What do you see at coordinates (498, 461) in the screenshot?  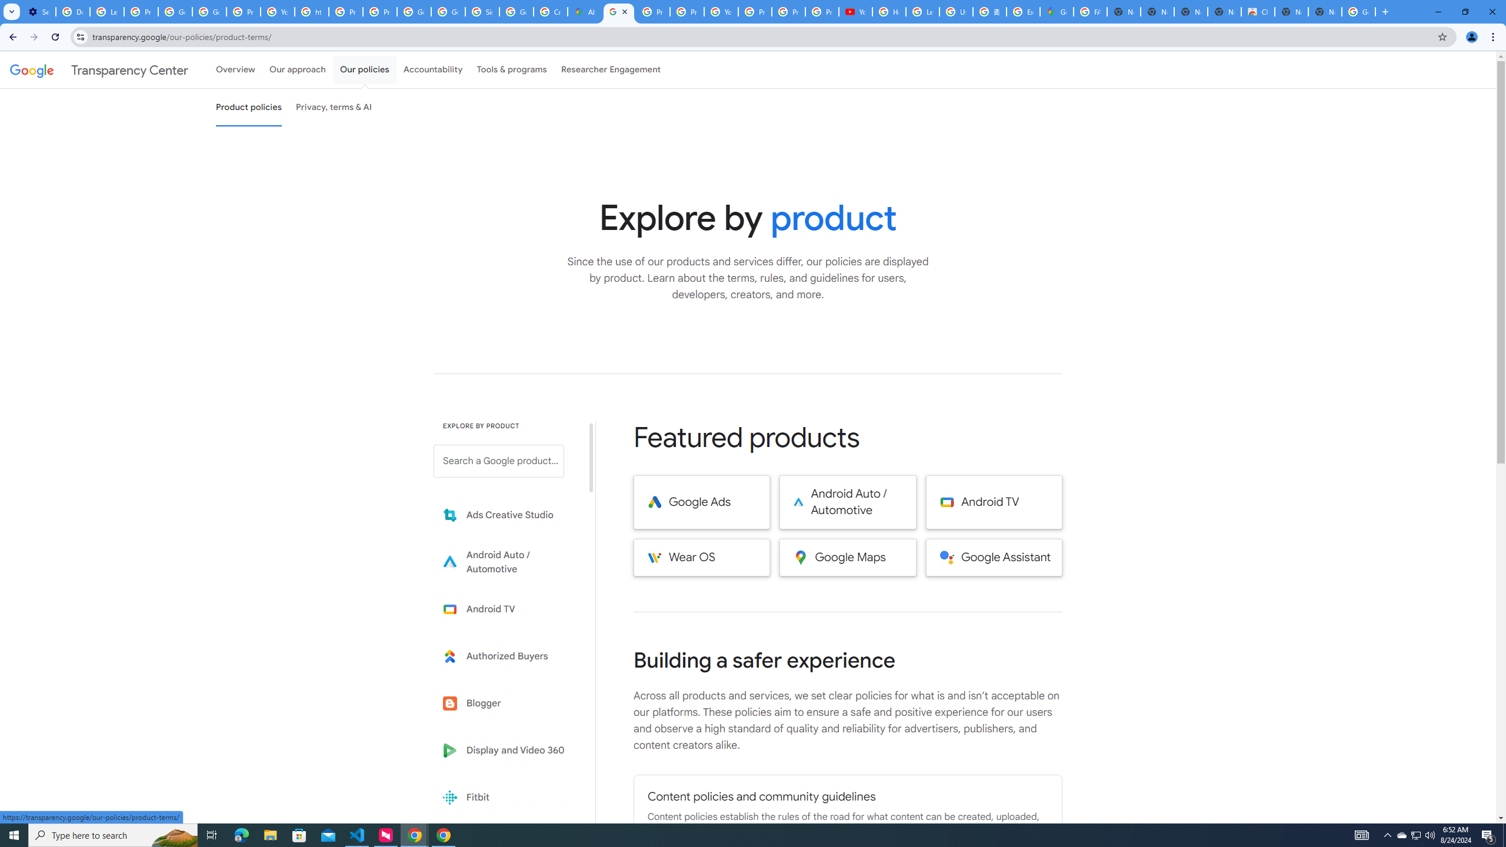 I see `Search a Google product from below list.` at bounding box center [498, 461].